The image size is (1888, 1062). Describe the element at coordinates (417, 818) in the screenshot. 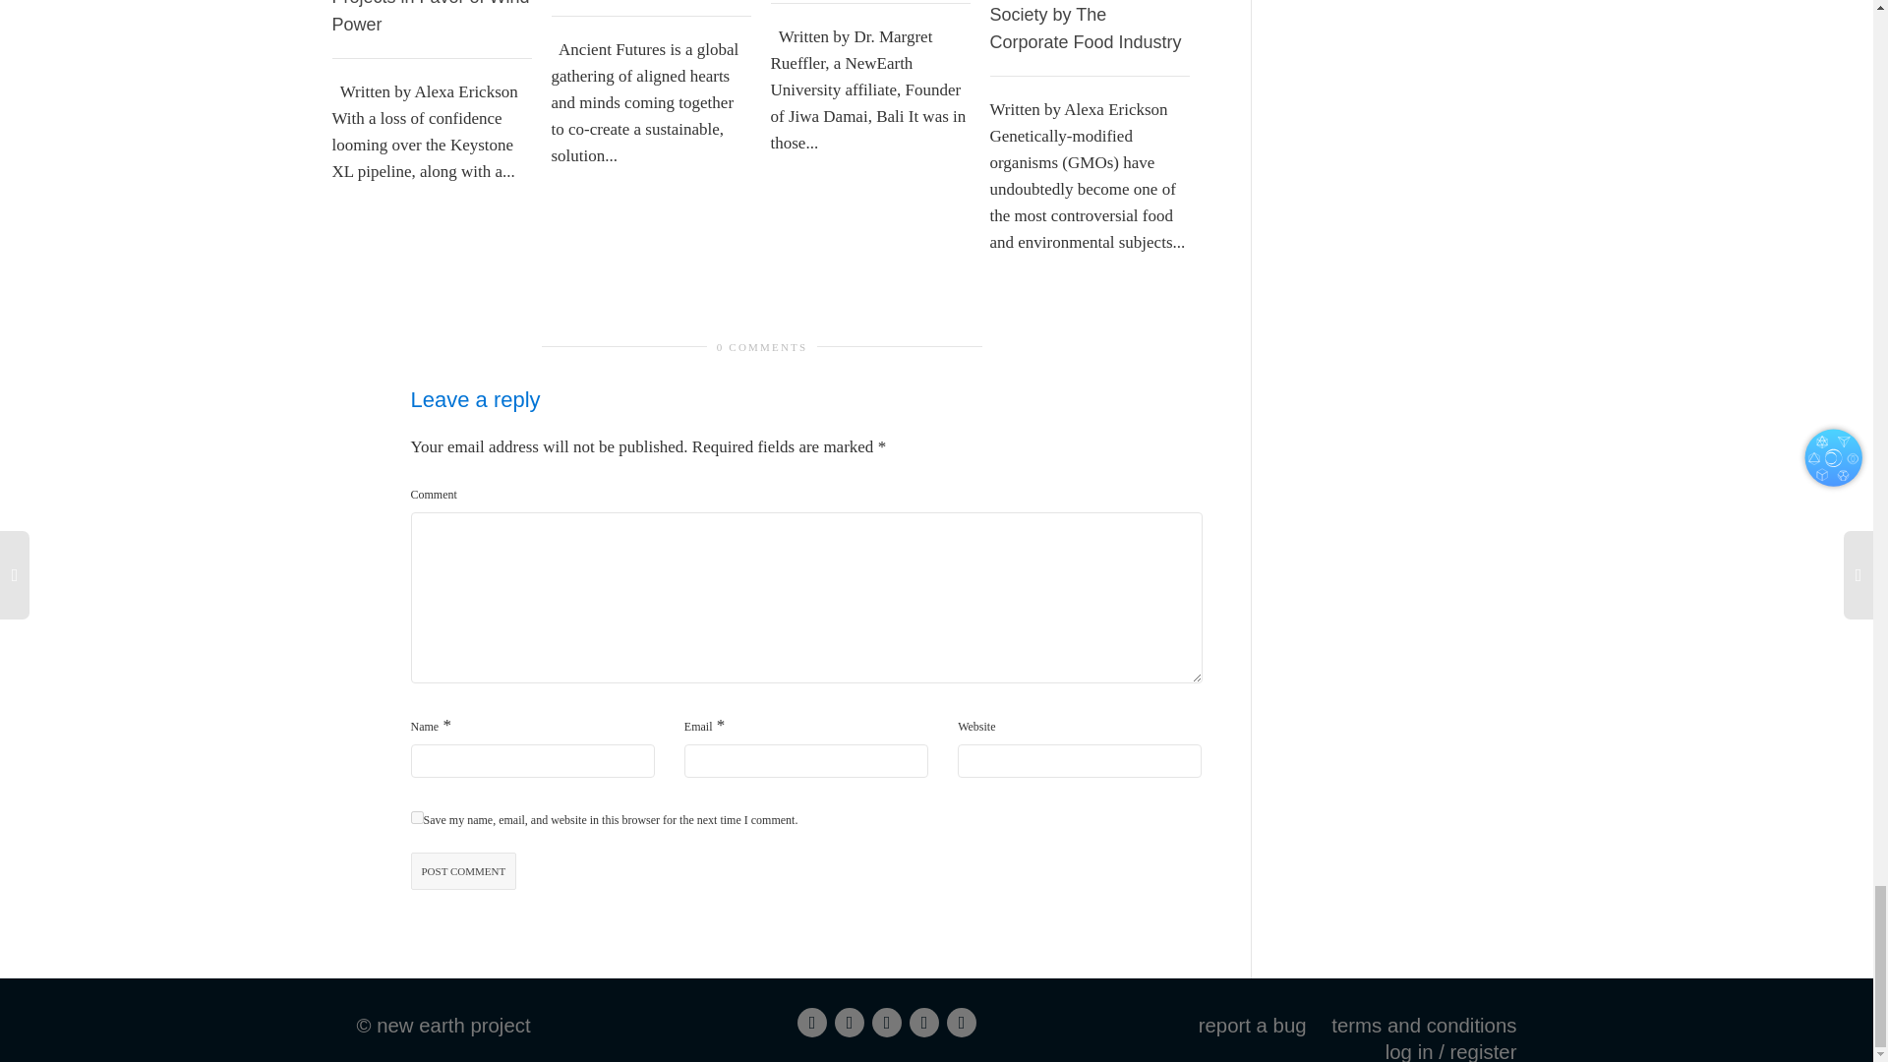

I see `yes` at that location.